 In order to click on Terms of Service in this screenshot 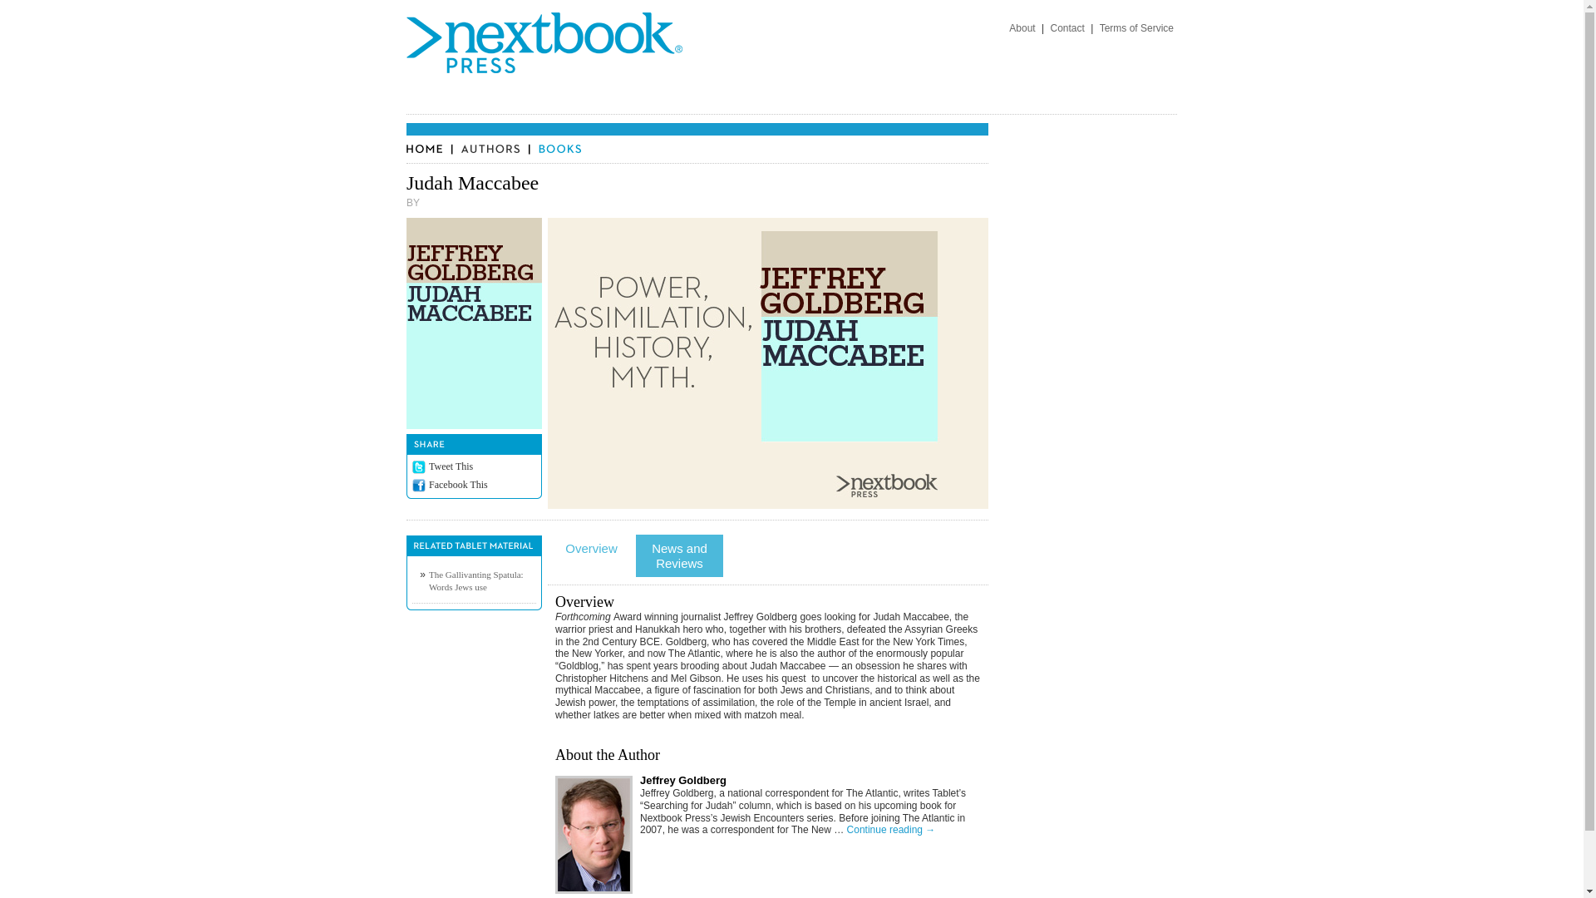, I will do `click(1137, 28)`.